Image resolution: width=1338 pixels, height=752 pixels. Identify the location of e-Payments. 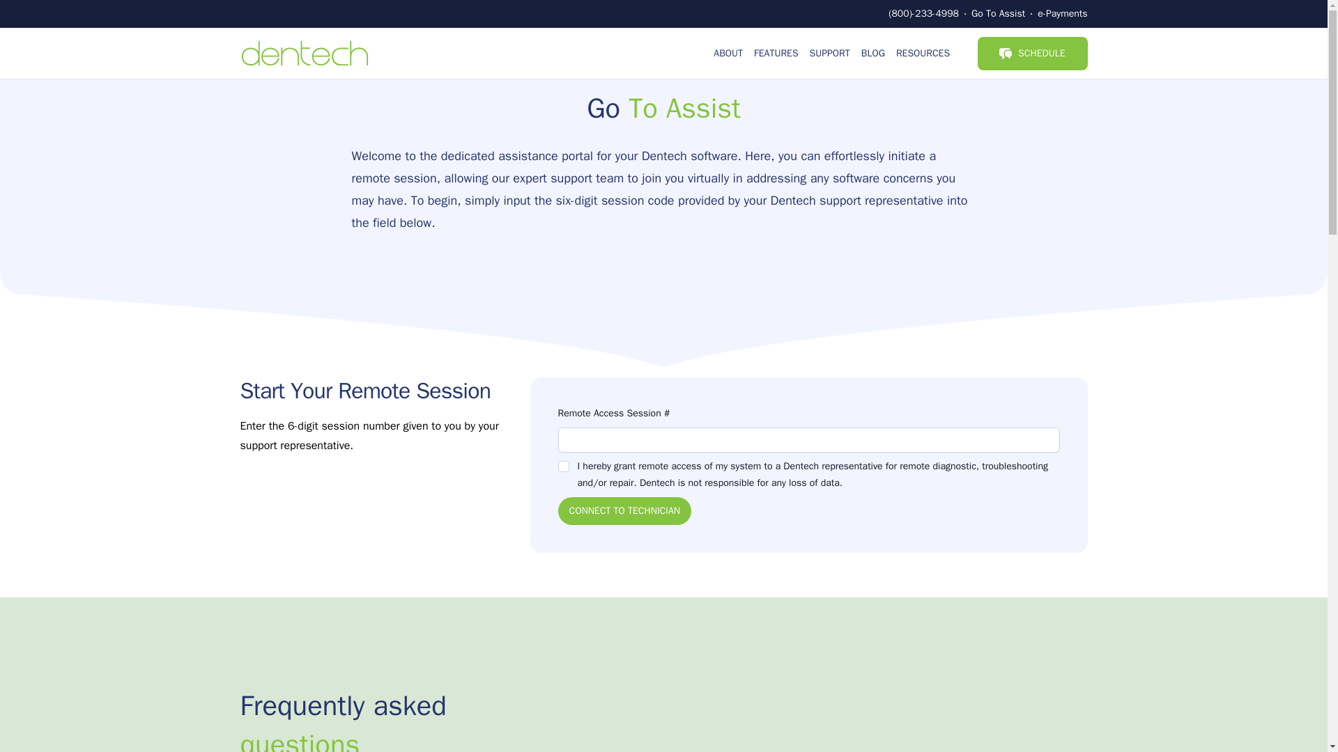
(1062, 13).